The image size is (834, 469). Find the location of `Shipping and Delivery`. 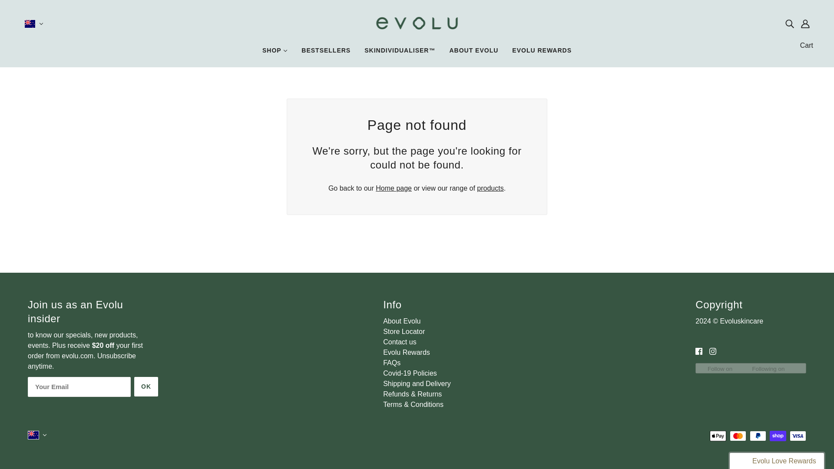

Shipping and Delivery is located at coordinates (417, 383).